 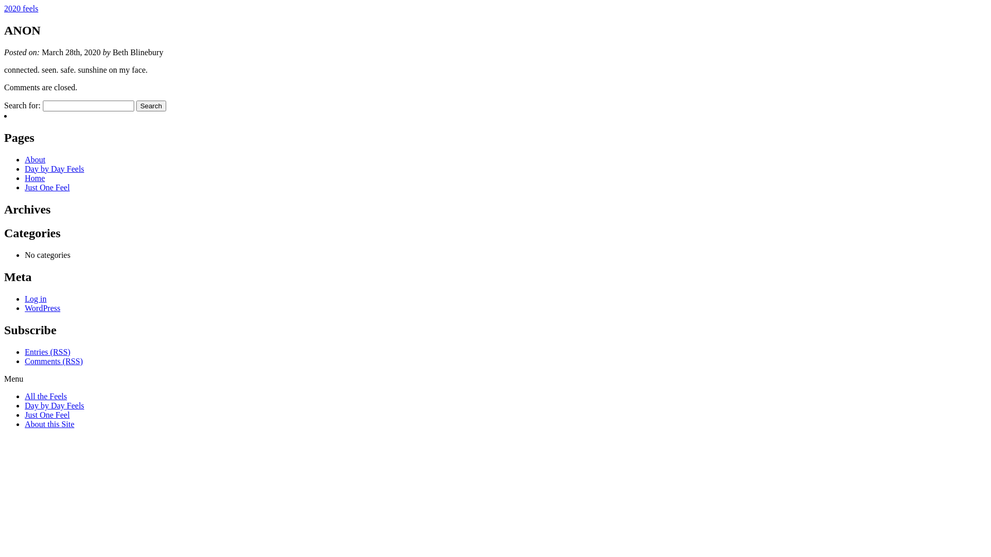 I want to click on All the Feels, so click(x=46, y=396).